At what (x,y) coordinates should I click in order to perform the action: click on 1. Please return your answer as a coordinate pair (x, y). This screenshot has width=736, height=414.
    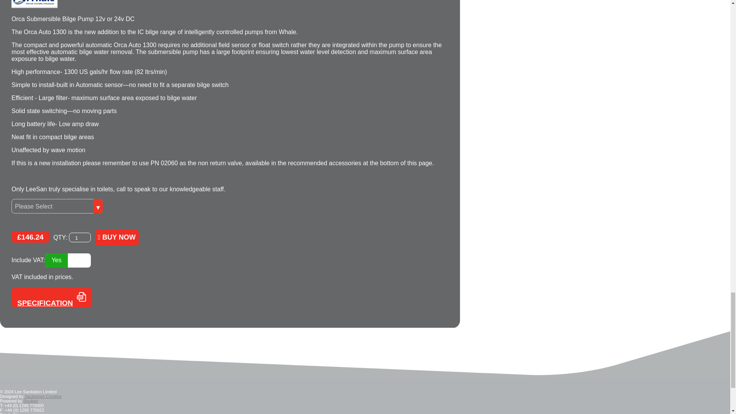
    Looking at the image, I should click on (80, 237).